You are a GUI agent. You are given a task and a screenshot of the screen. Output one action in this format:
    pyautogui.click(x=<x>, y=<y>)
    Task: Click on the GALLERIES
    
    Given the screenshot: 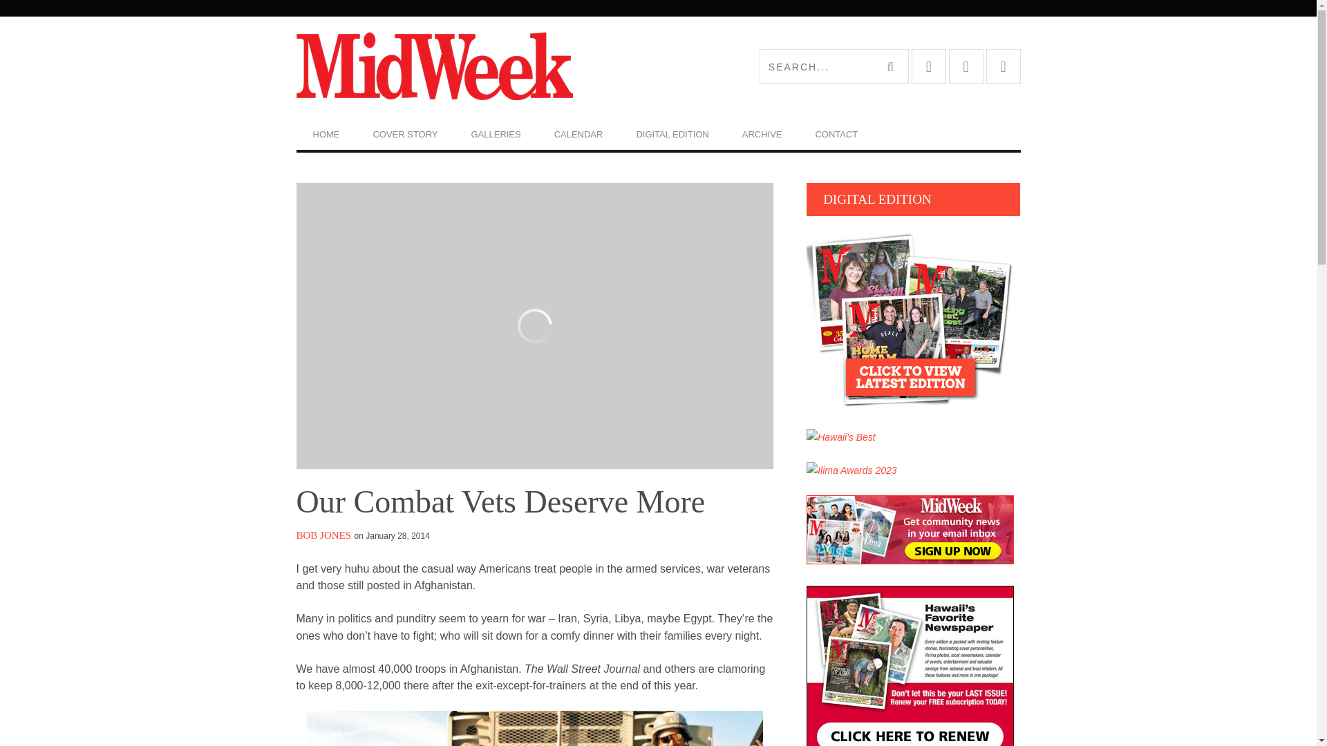 What is the action you would take?
    pyautogui.click(x=496, y=134)
    